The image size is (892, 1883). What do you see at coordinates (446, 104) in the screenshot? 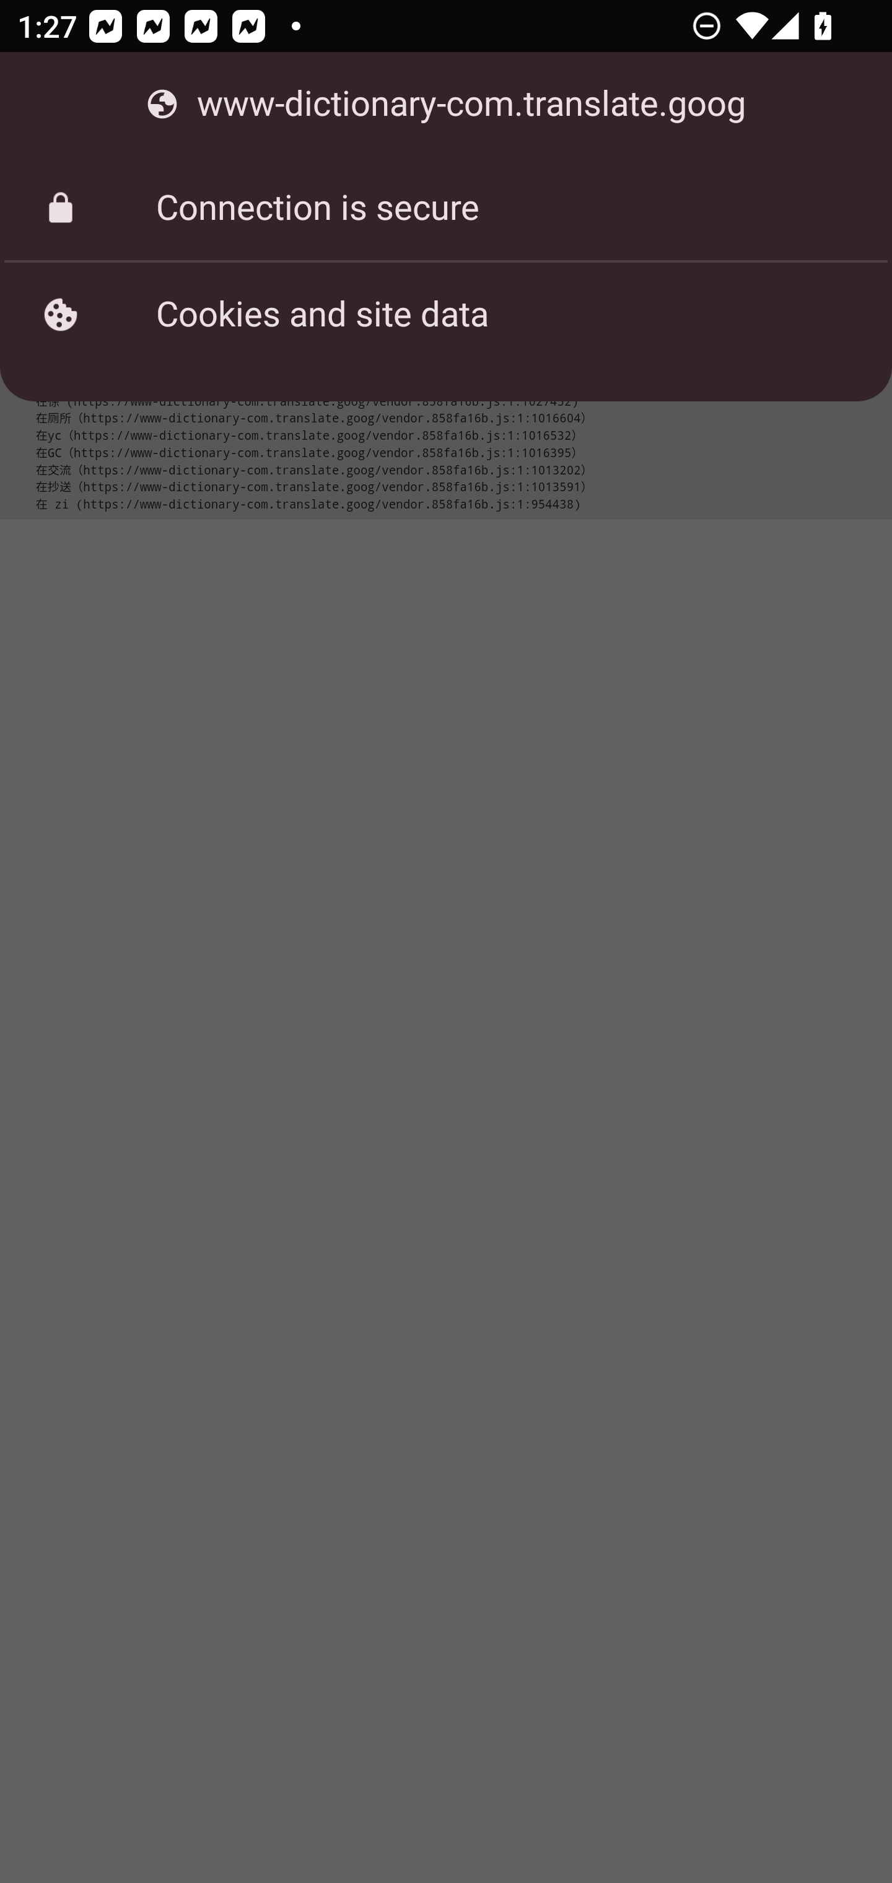
I see `www-dictionary-com.translate.goog` at bounding box center [446, 104].